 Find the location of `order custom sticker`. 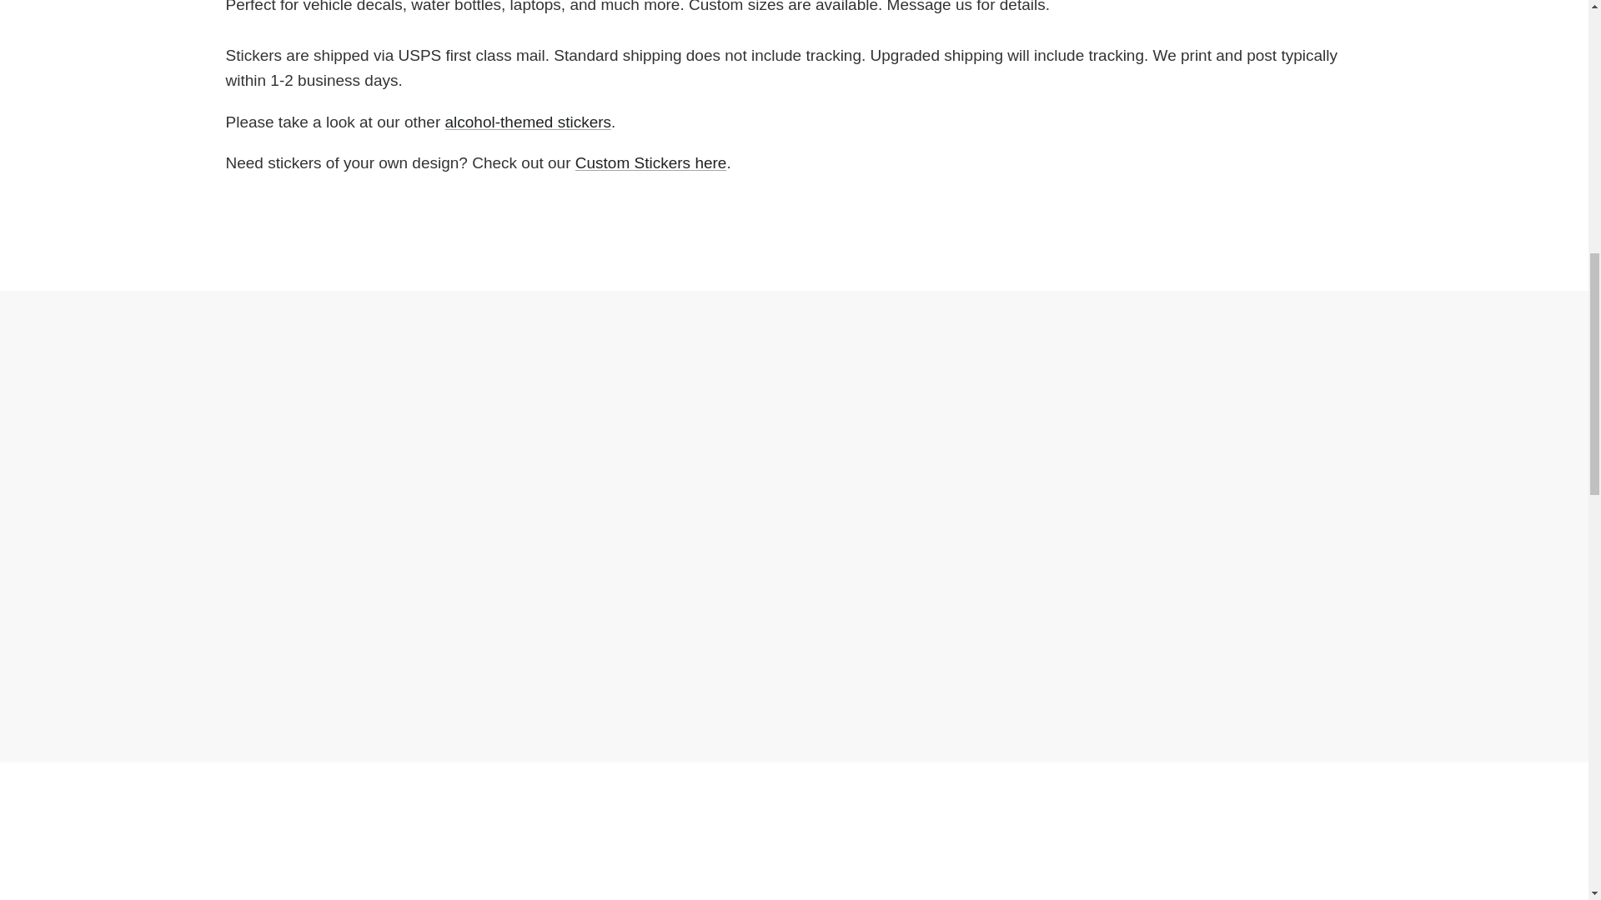

order custom sticker is located at coordinates (650, 162).